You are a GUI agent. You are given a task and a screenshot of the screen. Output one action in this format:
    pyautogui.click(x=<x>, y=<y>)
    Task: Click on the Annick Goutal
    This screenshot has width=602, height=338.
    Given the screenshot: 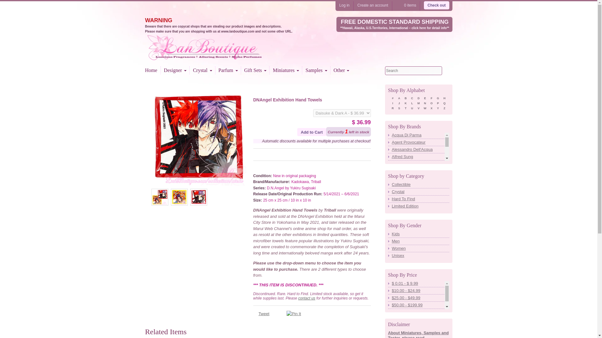 What is the action you would take?
    pyautogui.click(x=418, y=200)
    